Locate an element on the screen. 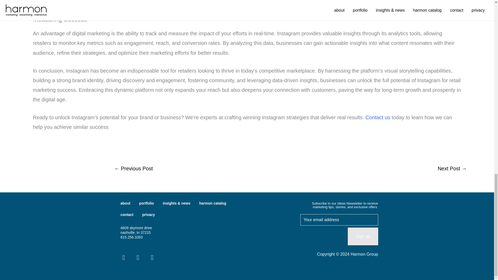 This screenshot has height=280, width=498. harmon catalog is located at coordinates (212, 203).